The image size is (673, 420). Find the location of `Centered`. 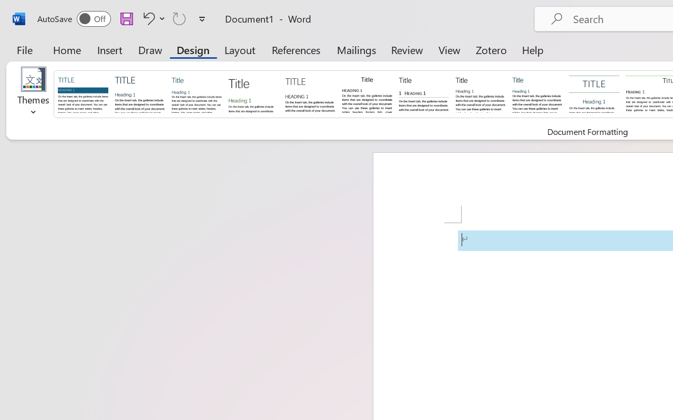

Centered is located at coordinates (594, 93).